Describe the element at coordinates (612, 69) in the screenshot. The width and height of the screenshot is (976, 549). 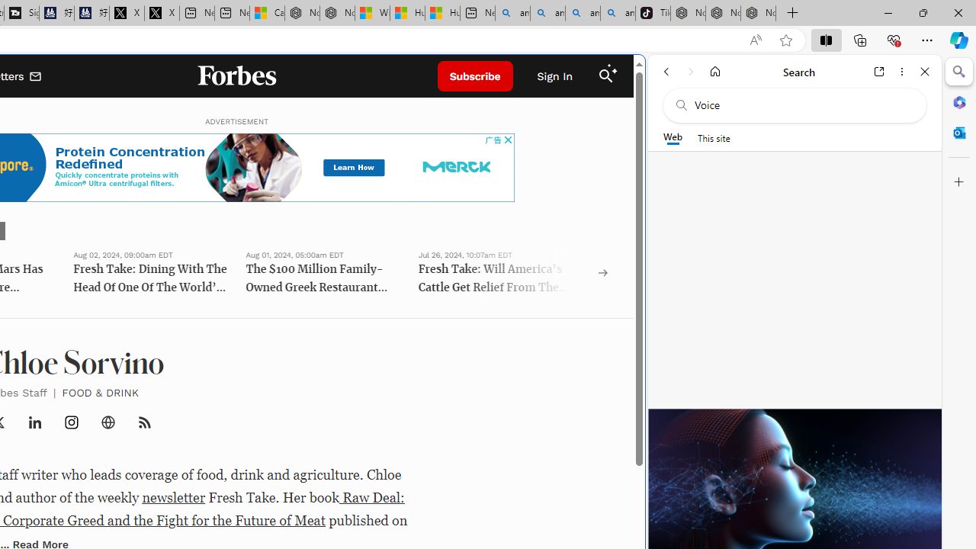
I see `Class: sparkles_svg__fs-icon sparkles_svg__fs-icon--sparkles` at that location.